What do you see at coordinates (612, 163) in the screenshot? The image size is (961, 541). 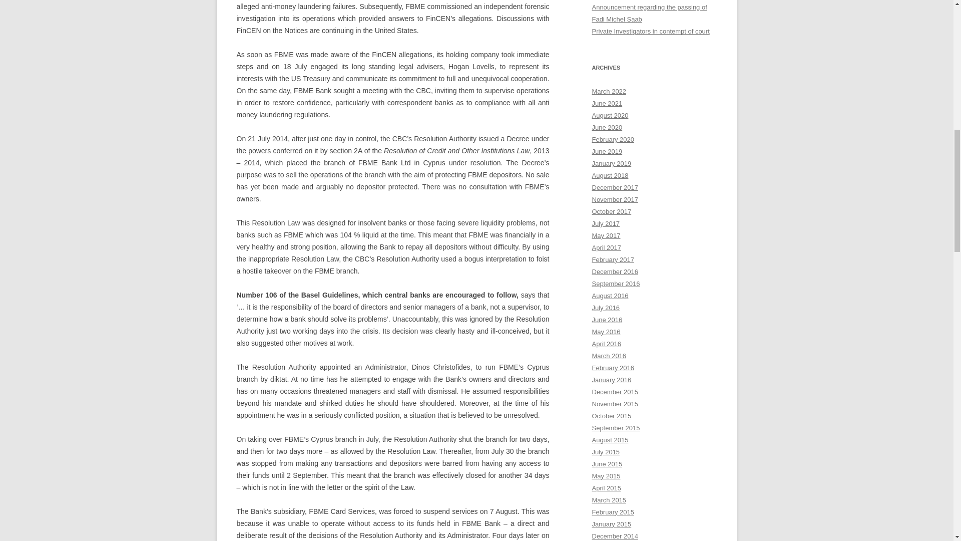 I see `January 2019` at bounding box center [612, 163].